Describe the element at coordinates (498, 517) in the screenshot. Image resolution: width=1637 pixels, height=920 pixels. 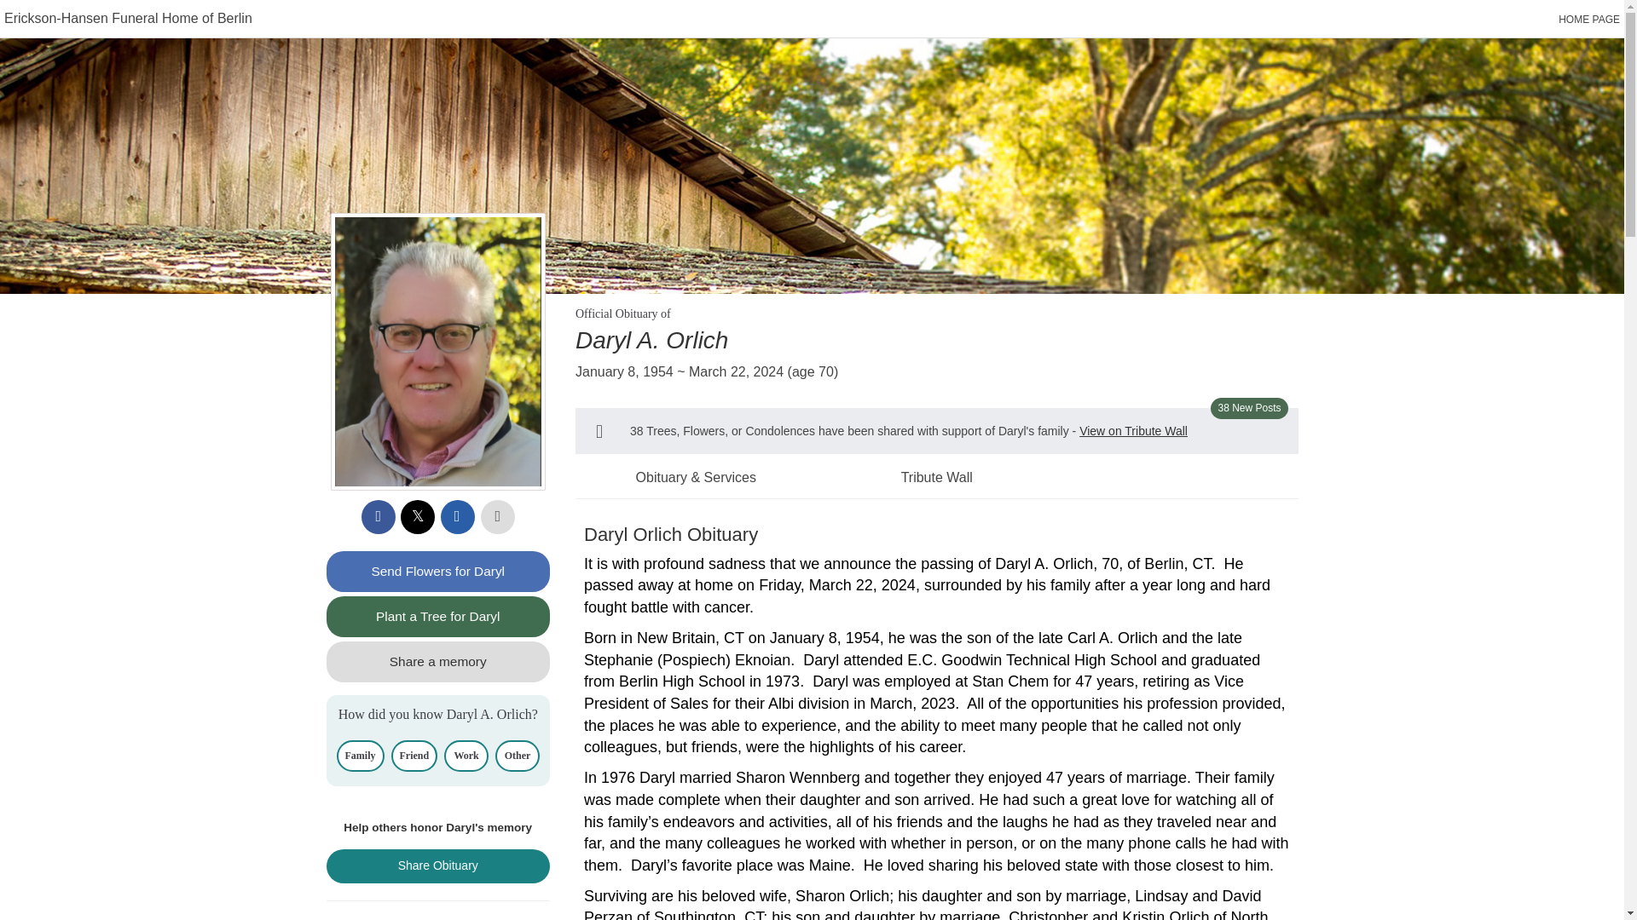
I see `Printable copy` at that location.